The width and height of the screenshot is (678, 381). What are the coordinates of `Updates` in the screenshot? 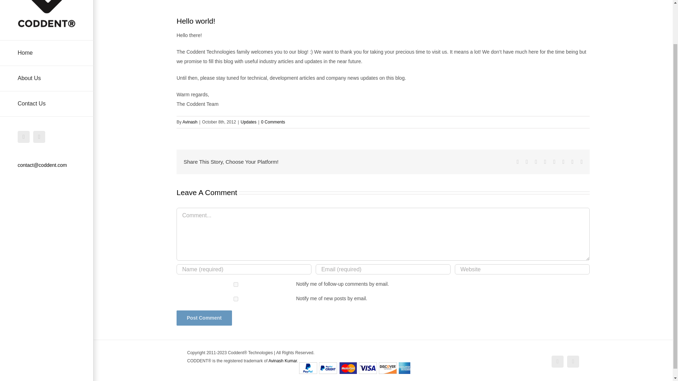 It's located at (249, 122).